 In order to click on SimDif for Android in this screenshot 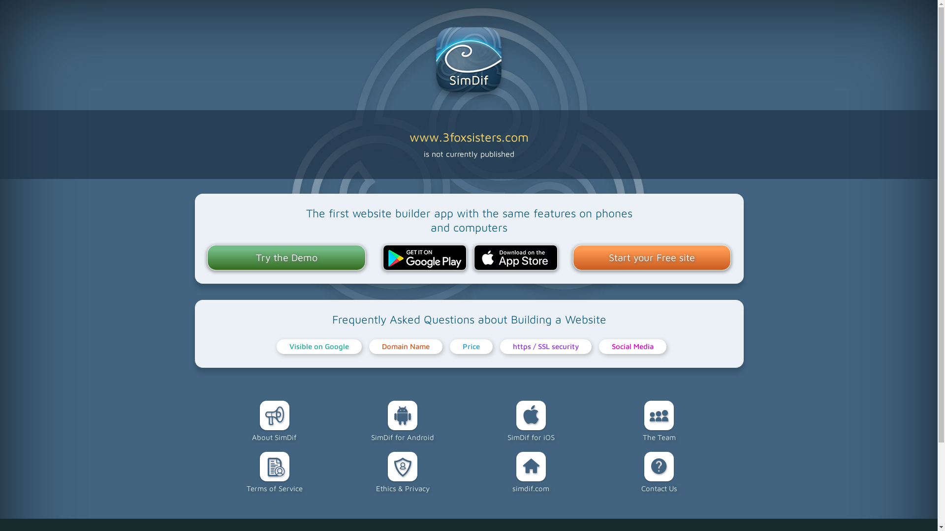, I will do `click(403, 421)`.